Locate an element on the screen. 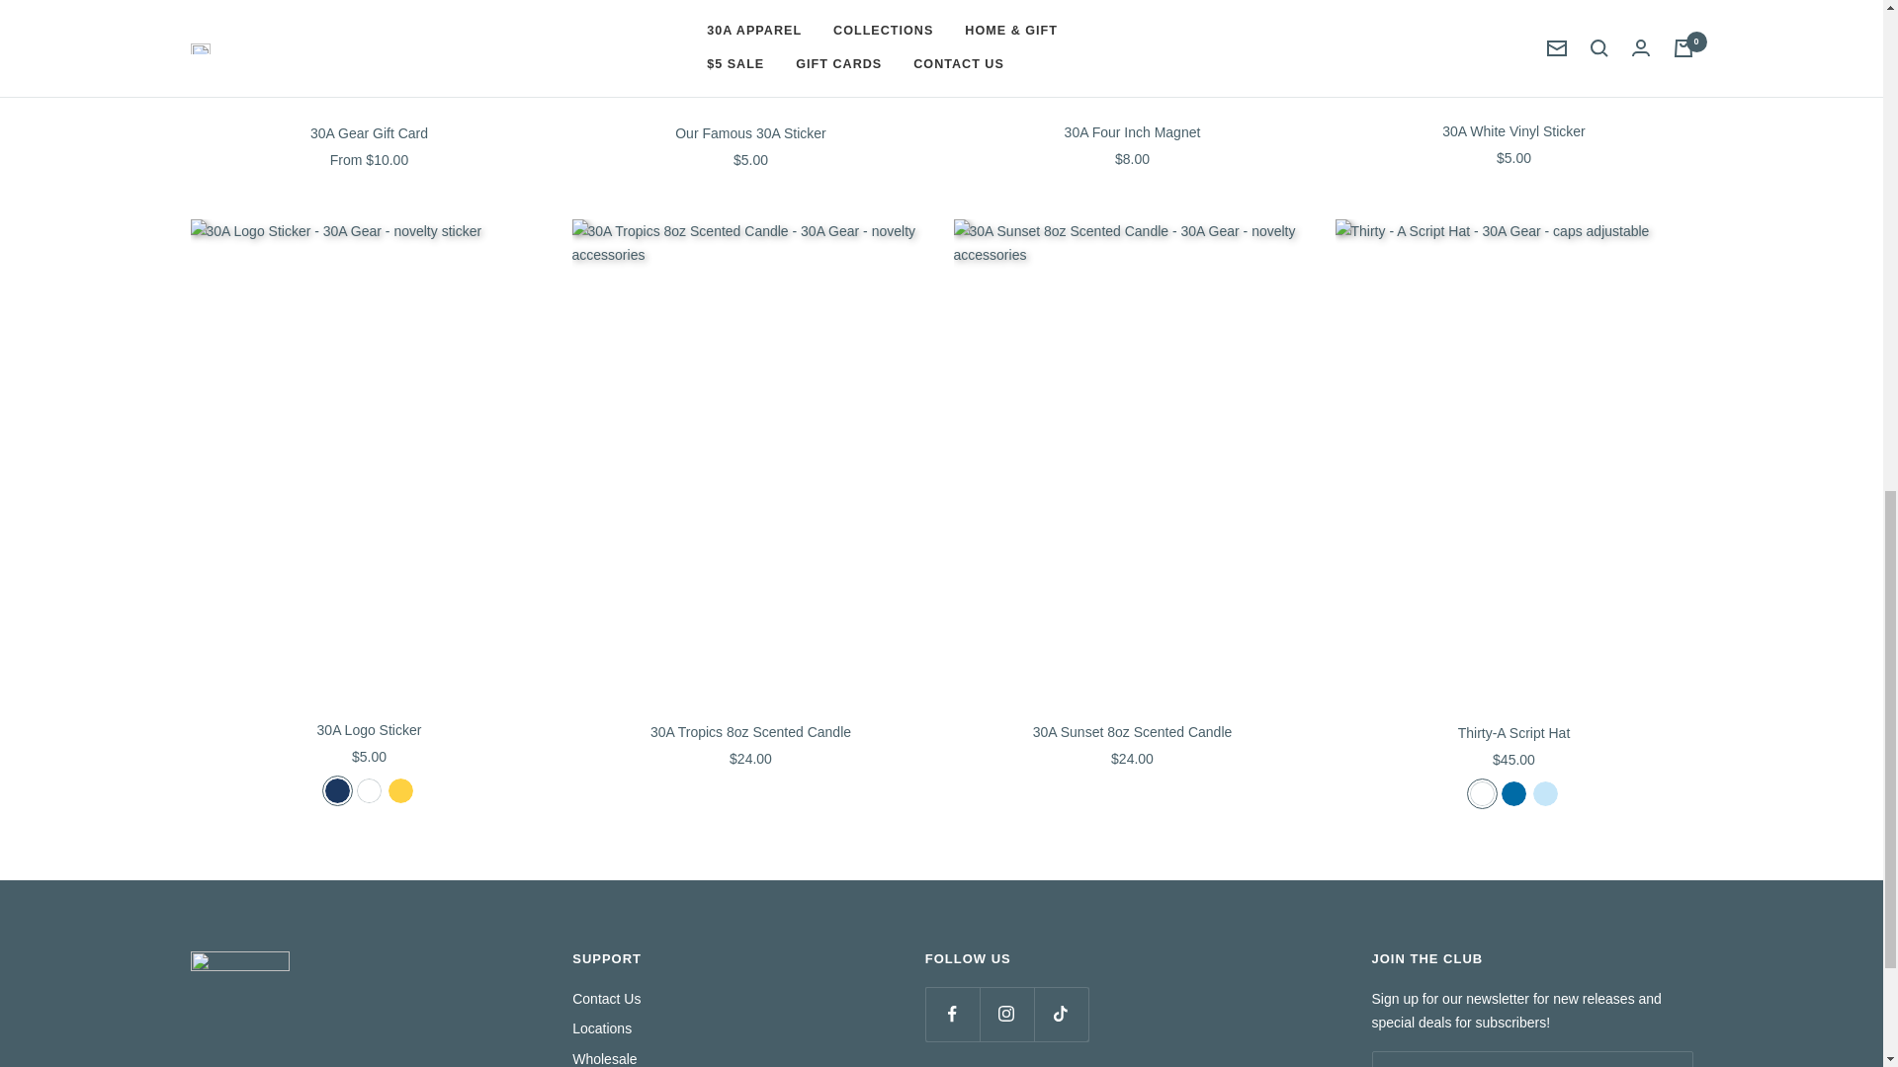  30A Logo Sticker is located at coordinates (369, 730).